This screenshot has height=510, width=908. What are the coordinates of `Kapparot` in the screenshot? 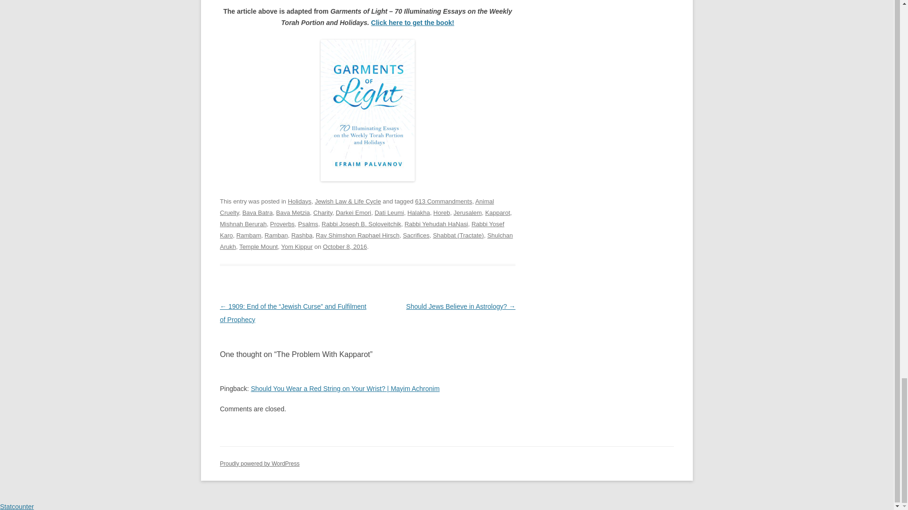 It's located at (498, 212).